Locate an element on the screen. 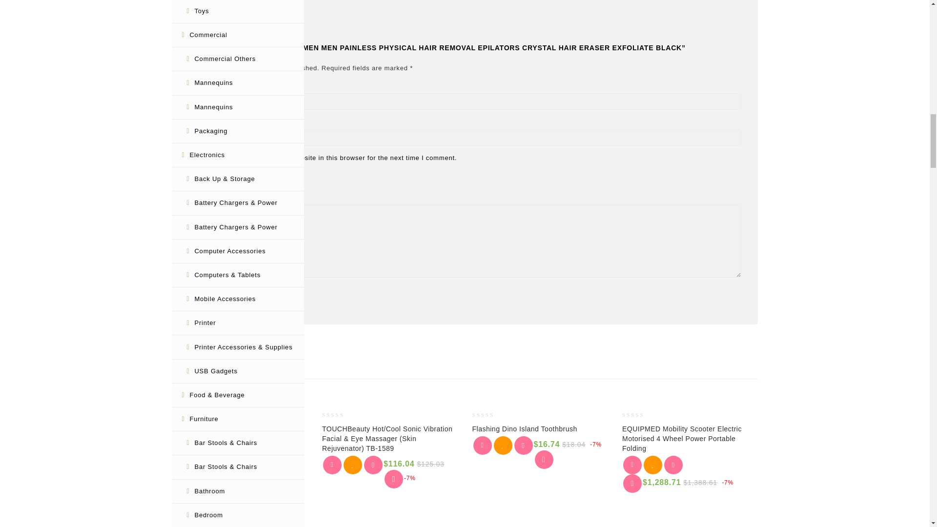 The width and height of the screenshot is (937, 527). Not yet rated is located at coordinates (639, 415).